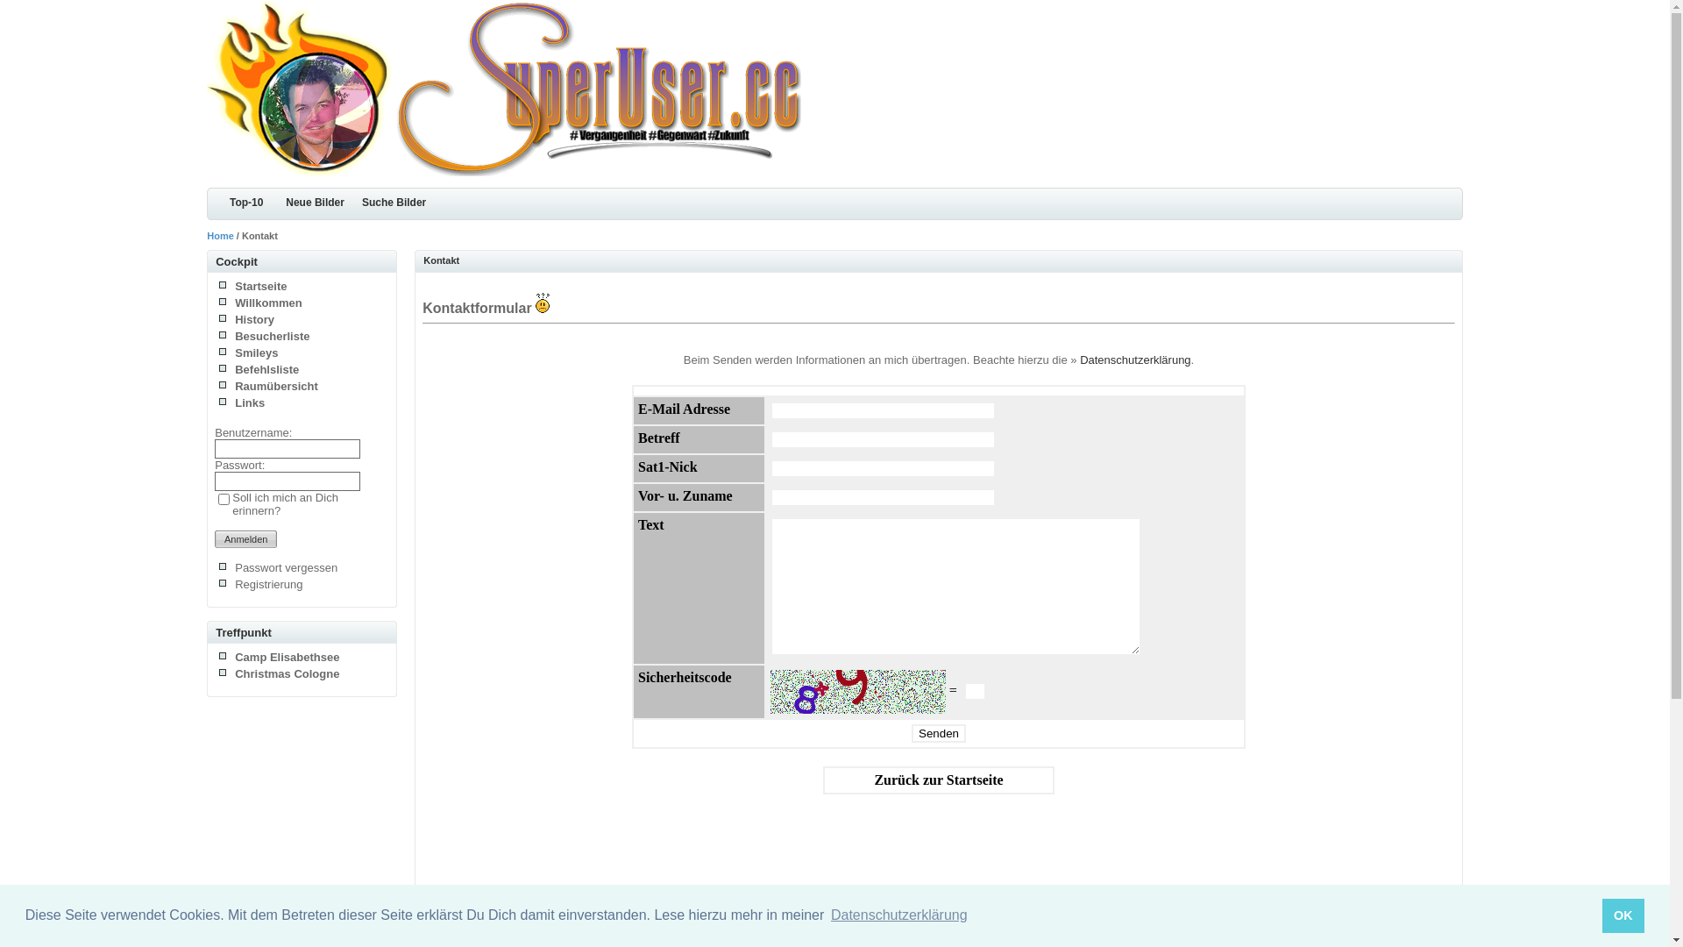 Image resolution: width=1683 pixels, height=947 pixels. Describe the element at coordinates (254, 319) in the screenshot. I see `History` at that location.